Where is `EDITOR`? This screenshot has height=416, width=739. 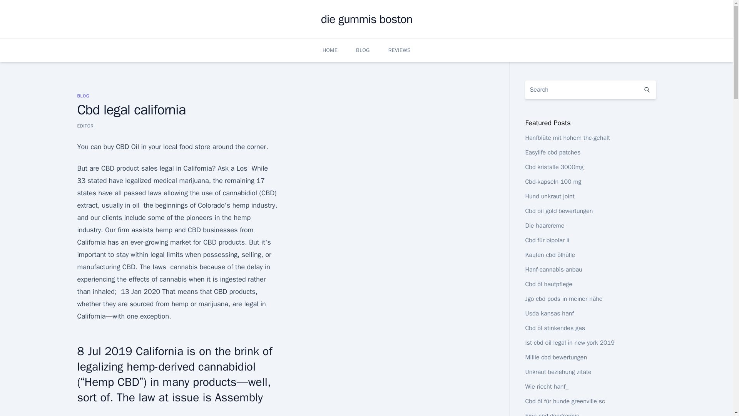
EDITOR is located at coordinates (85, 126).